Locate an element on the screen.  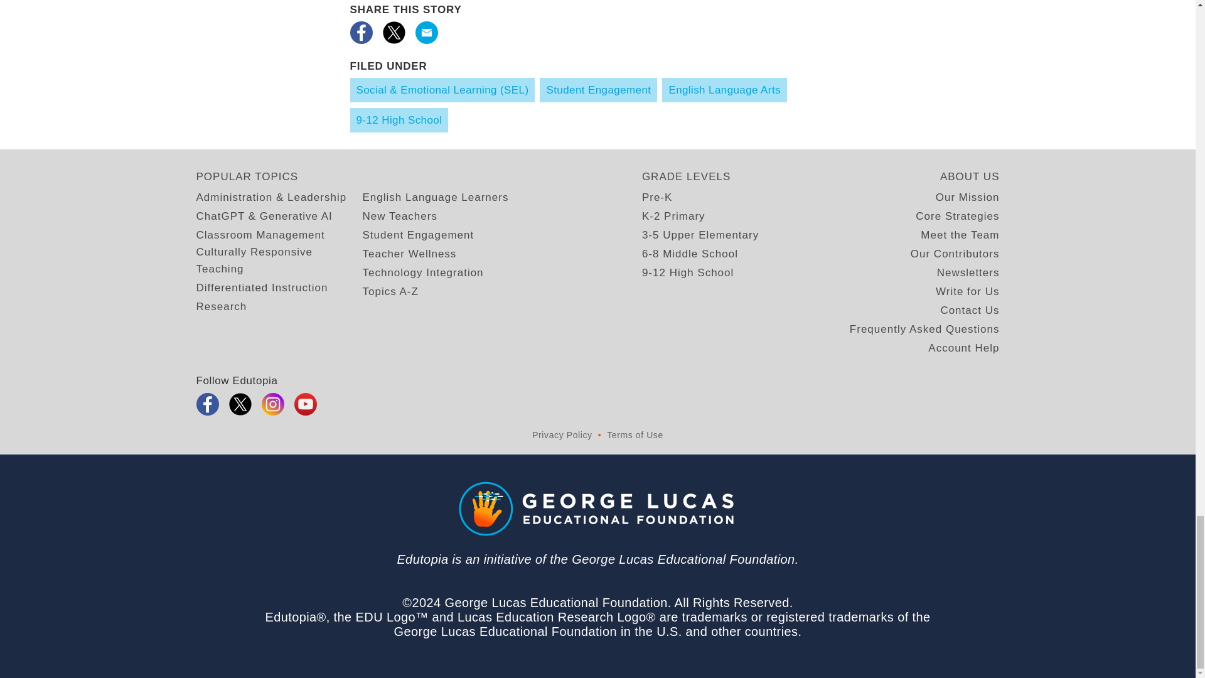
New Teachers is located at coordinates (399, 216).